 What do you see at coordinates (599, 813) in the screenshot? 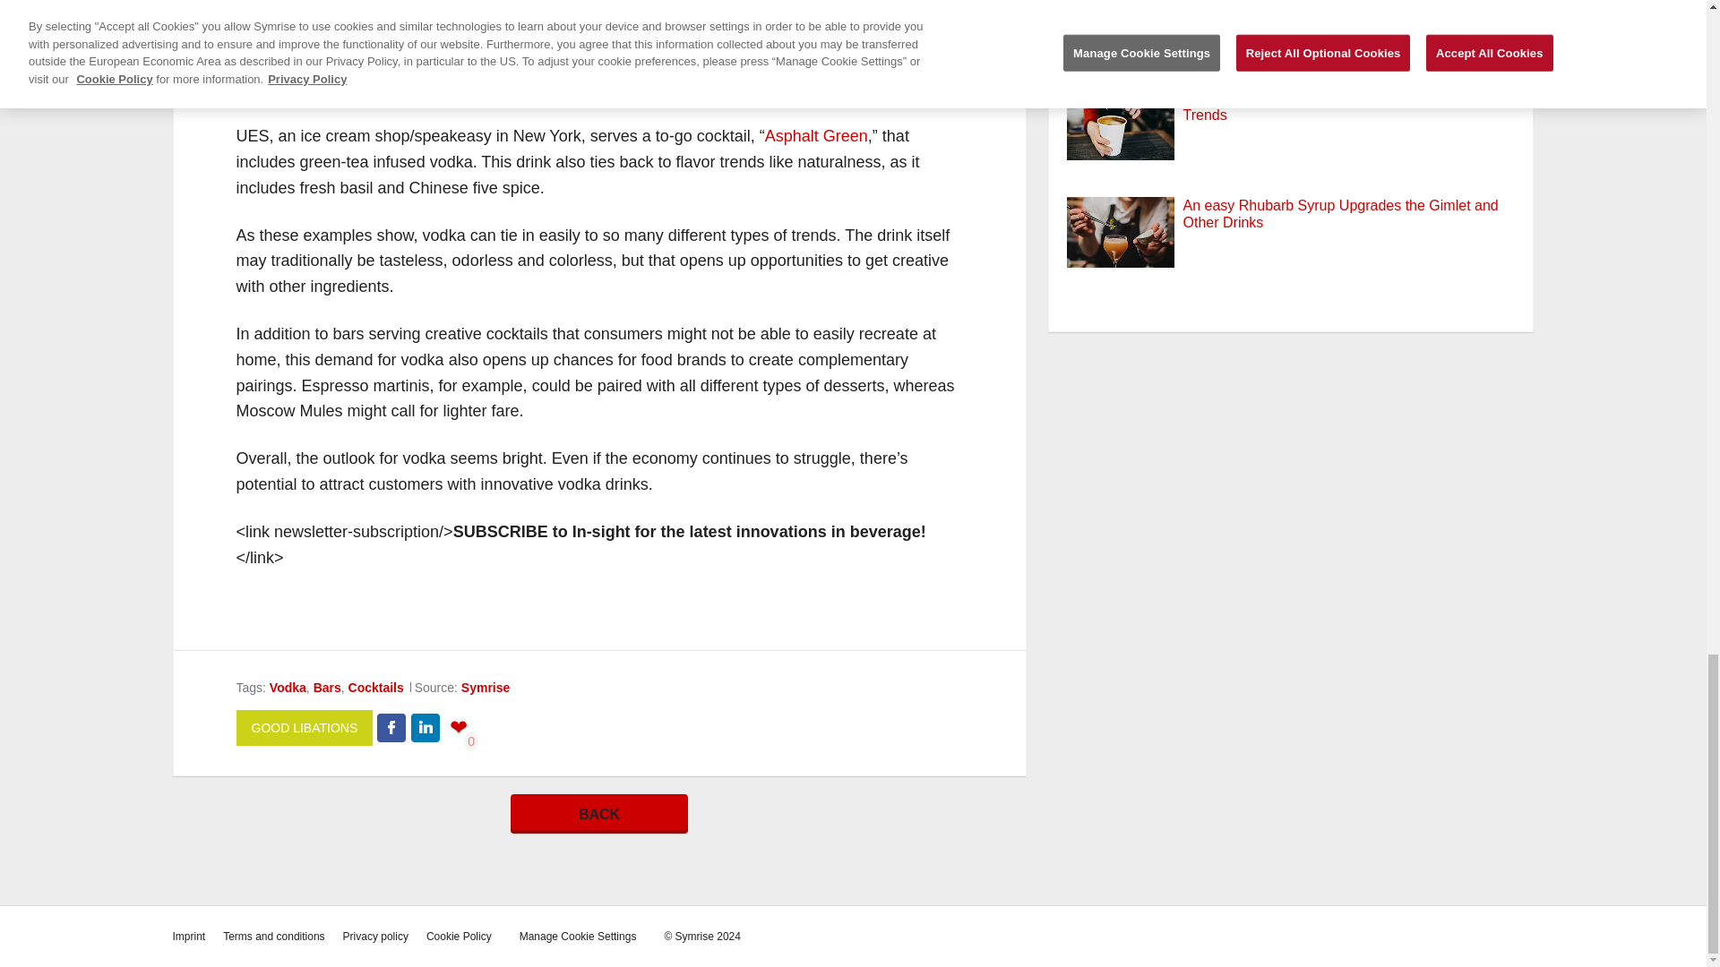
I see `BACK` at bounding box center [599, 813].